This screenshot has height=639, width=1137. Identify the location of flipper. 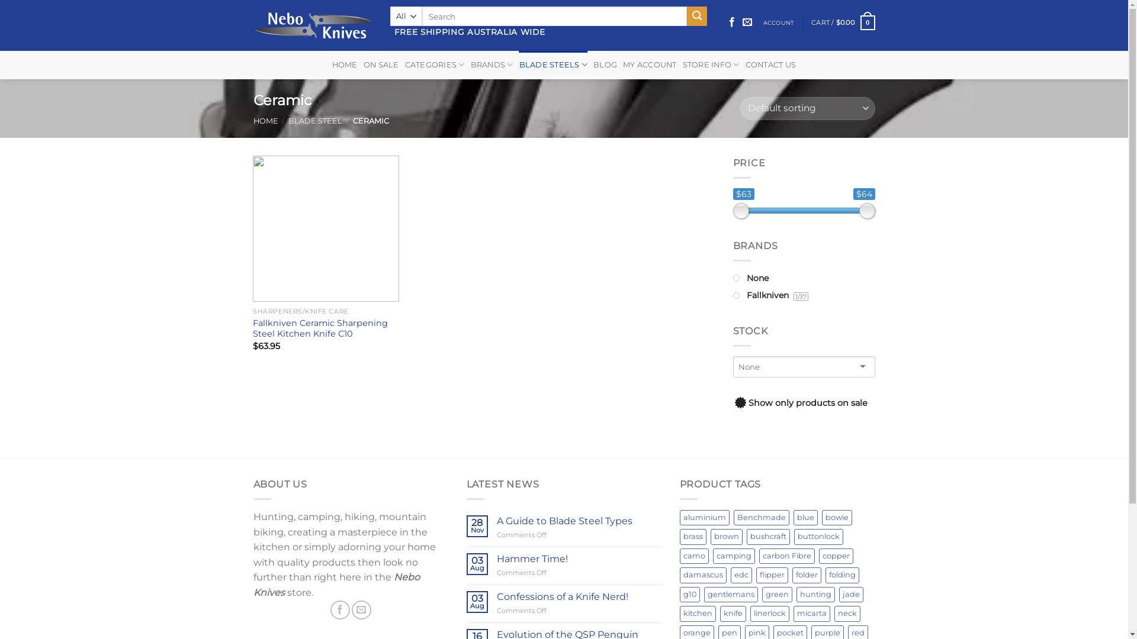
(772, 575).